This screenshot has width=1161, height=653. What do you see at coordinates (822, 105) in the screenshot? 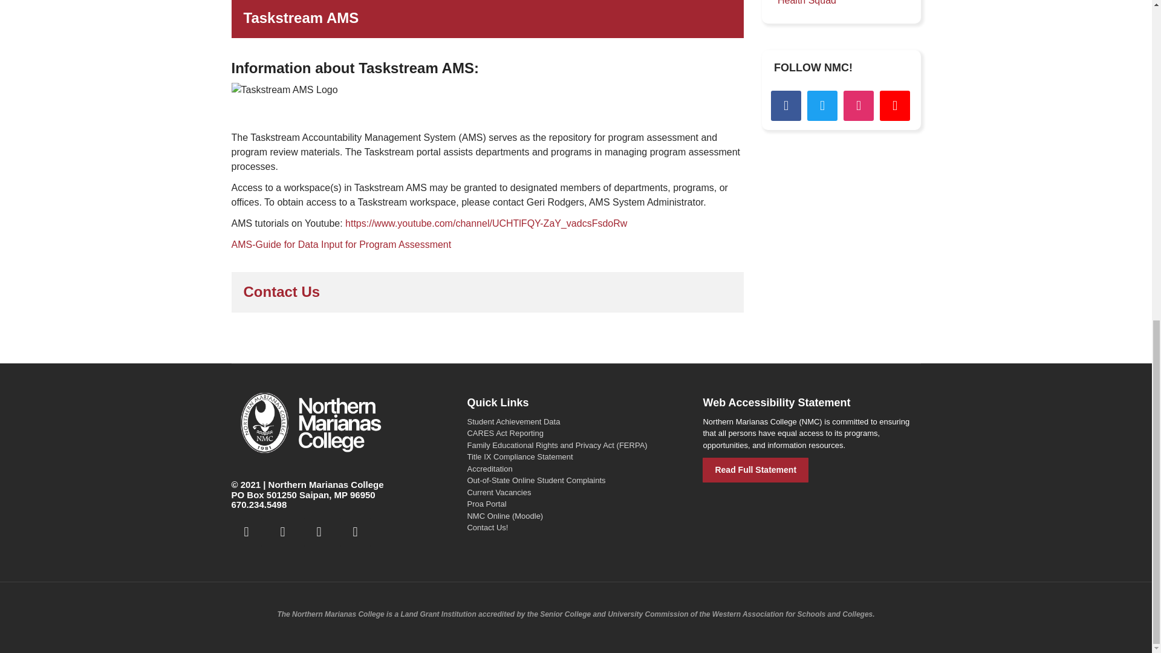
I see `Twitter` at bounding box center [822, 105].